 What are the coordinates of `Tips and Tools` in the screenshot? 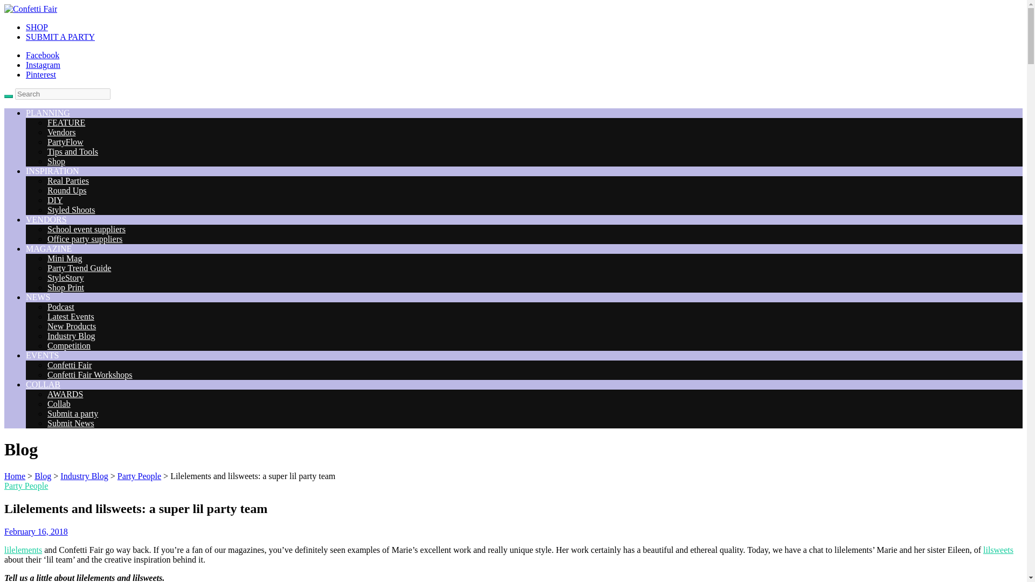 It's located at (73, 152).